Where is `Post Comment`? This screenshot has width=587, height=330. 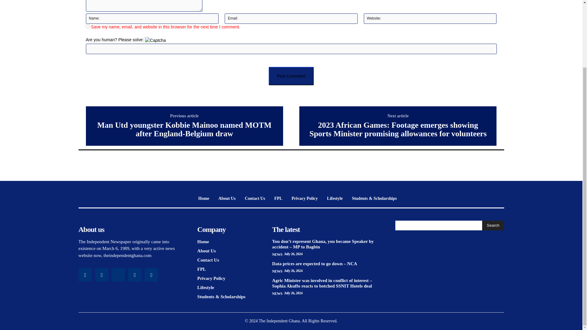 Post Comment is located at coordinates (291, 76).